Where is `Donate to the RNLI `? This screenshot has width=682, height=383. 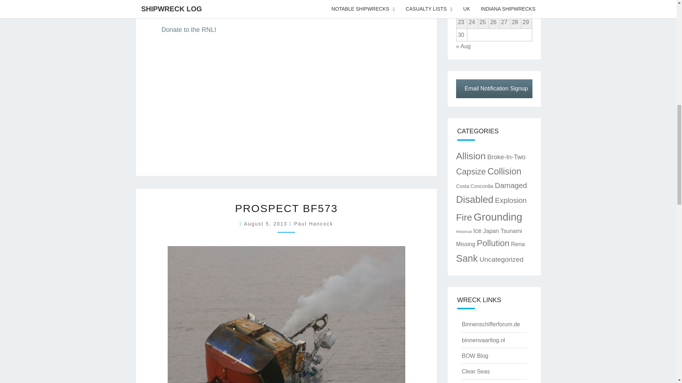 Donate to the RNLI  is located at coordinates (189, 30).